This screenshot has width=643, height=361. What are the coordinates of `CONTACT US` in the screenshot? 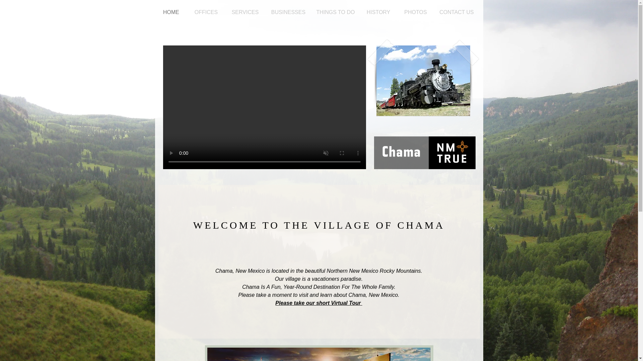 It's located at (457, 12).